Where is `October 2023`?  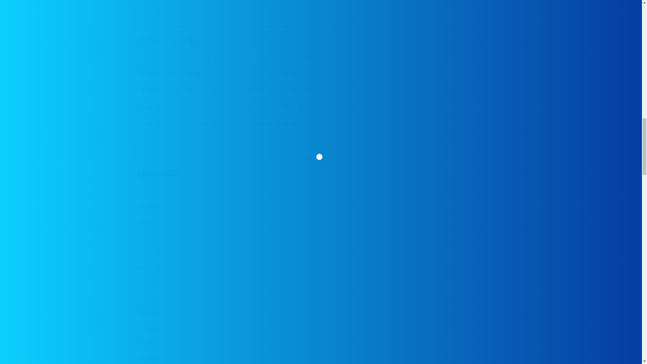
October 2023 is located at coordinates (152, 344).